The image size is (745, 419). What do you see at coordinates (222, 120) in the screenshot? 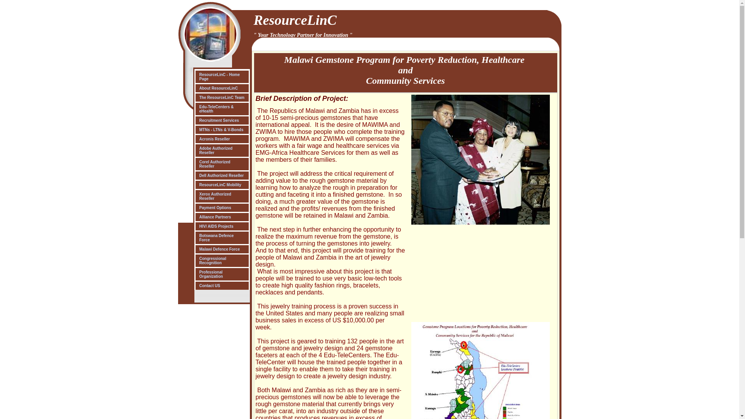
I see `Recruitment Services` at bounding box center [222, 120].